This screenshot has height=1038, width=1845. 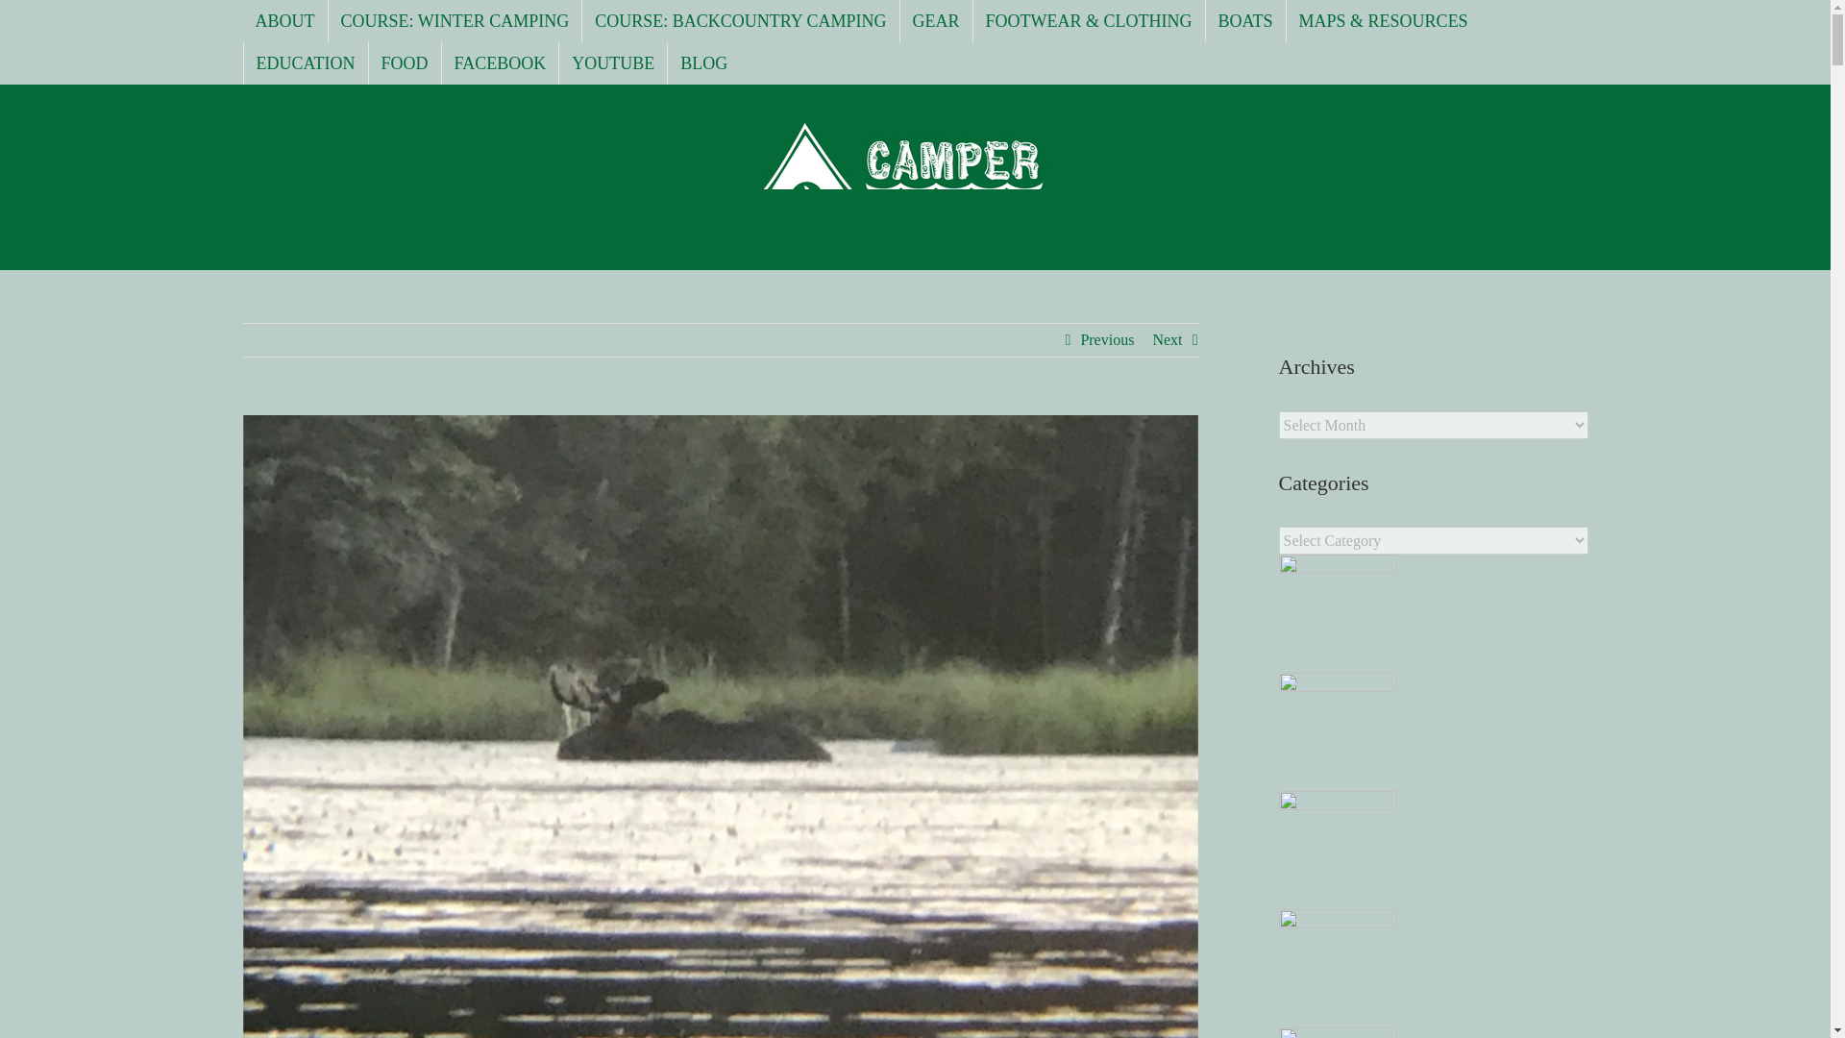 I want to click on Previous, so click(x=1107, y=340).